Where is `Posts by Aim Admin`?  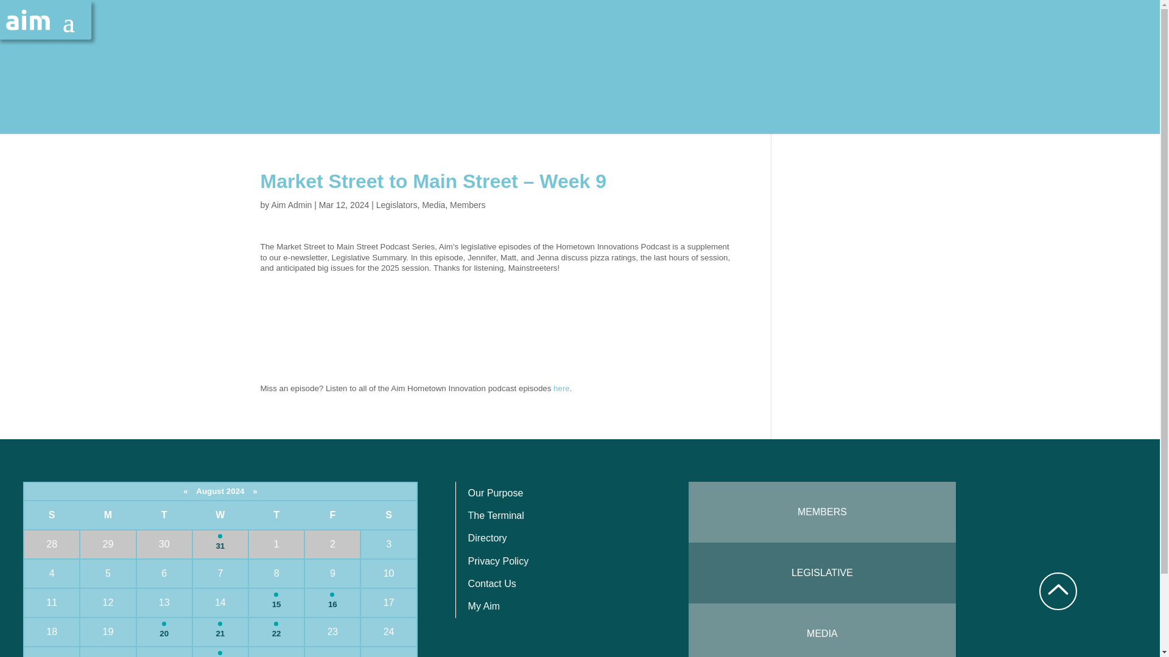
Posts by Aim Admin is located at coordinates (291, 204).